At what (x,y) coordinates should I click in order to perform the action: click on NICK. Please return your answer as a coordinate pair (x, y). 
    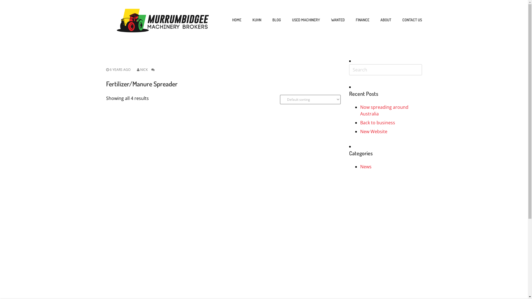
    Looking at the image, I should click on (144, 70).